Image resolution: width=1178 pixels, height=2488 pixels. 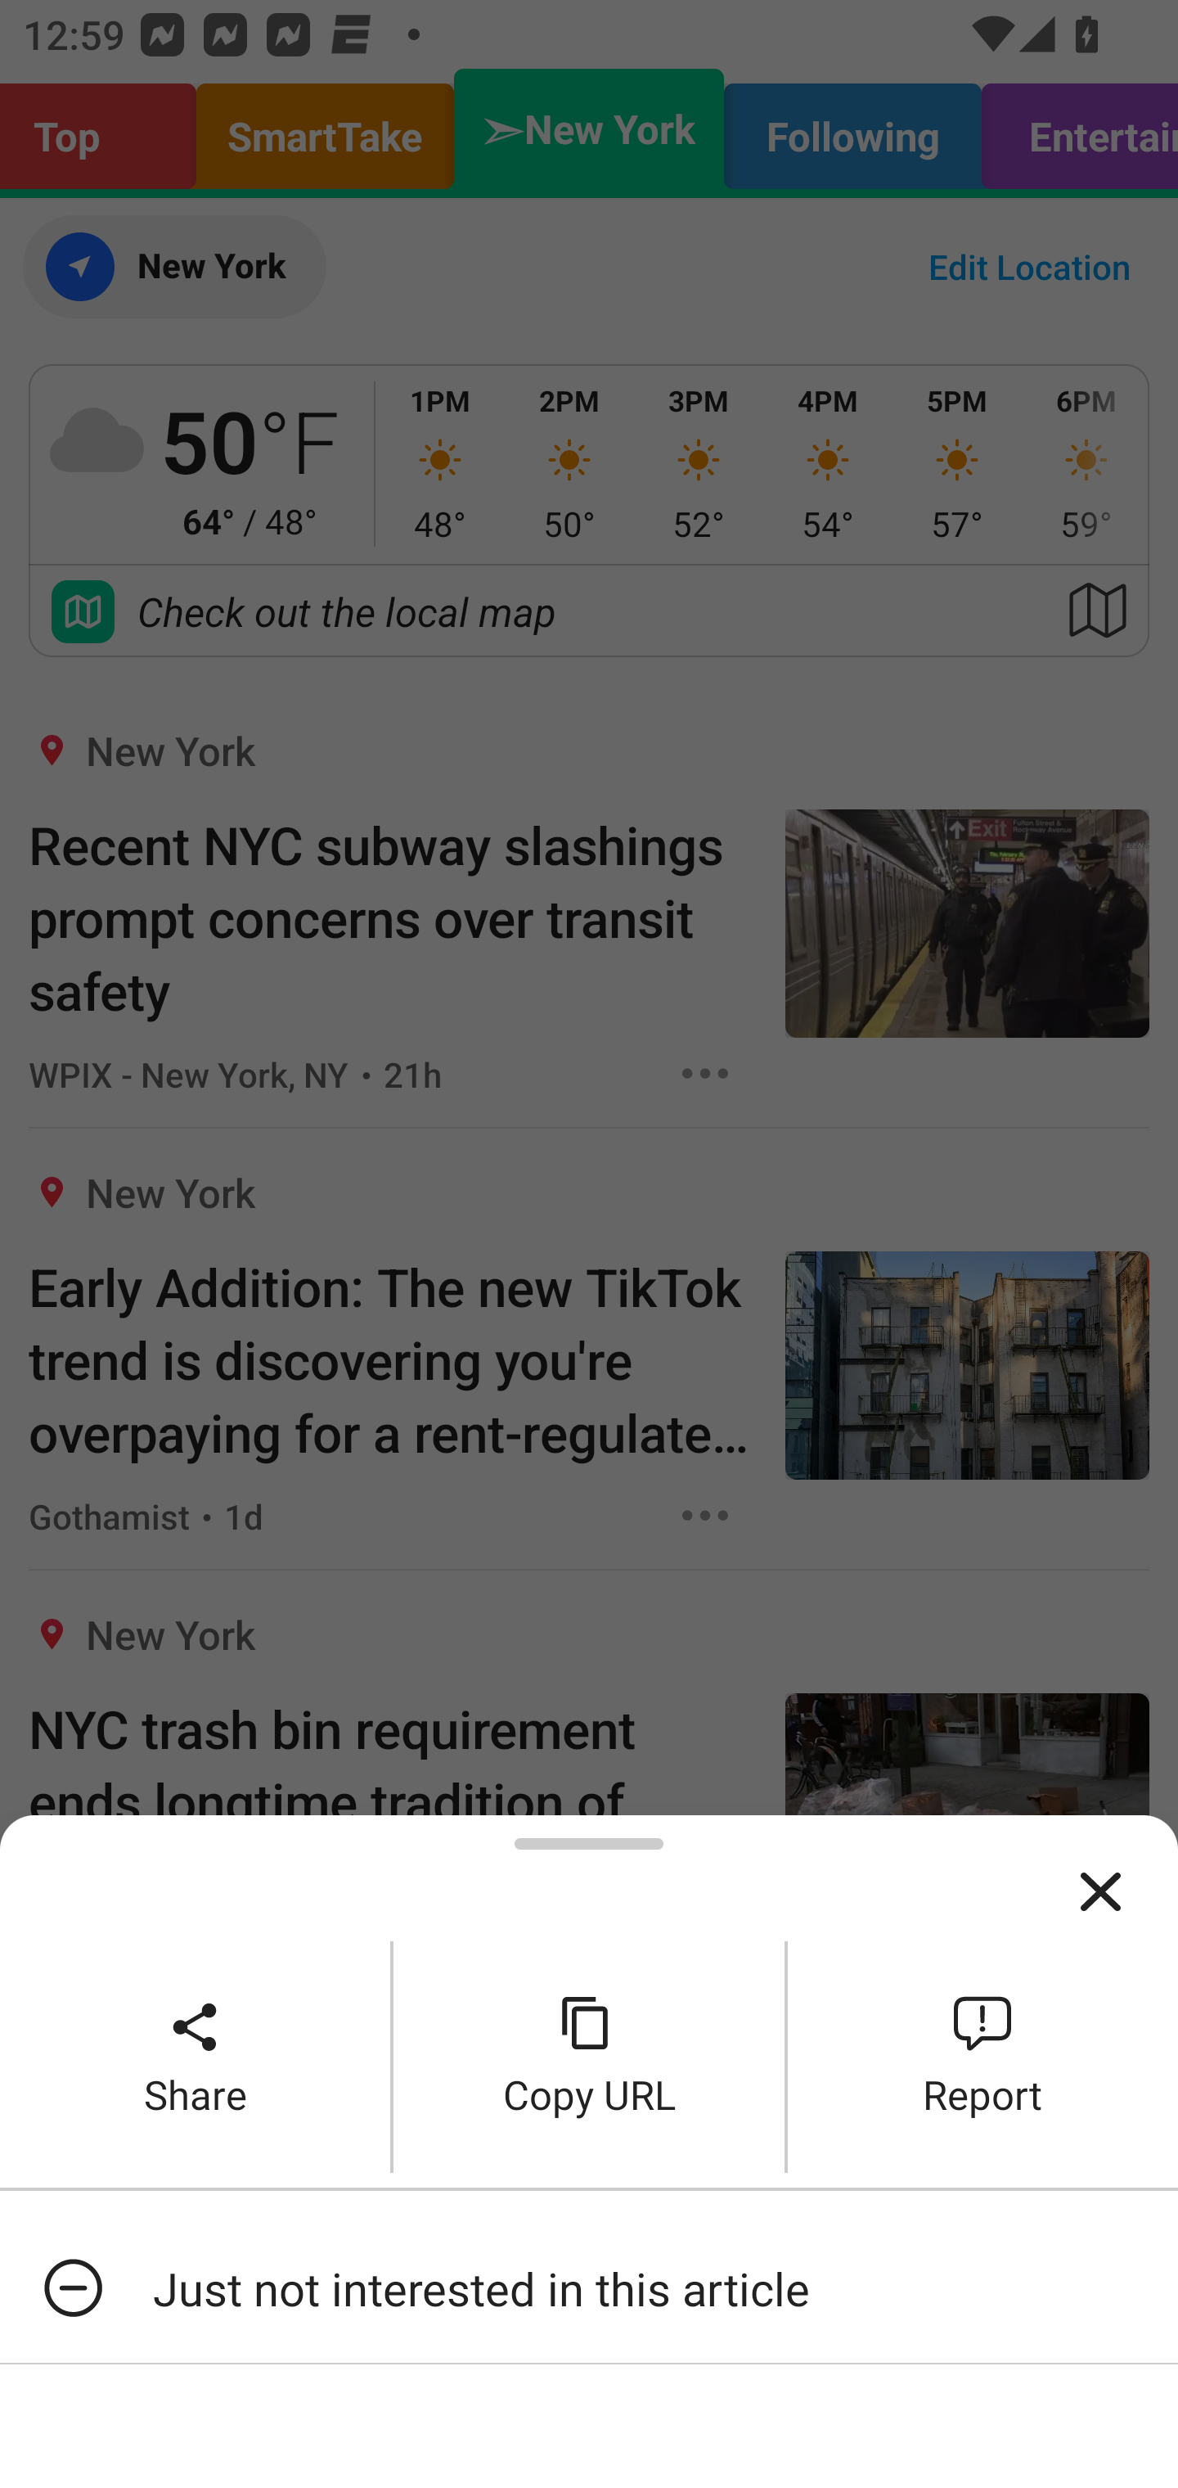 I want to click on Share, so click(x=195, y=2056).